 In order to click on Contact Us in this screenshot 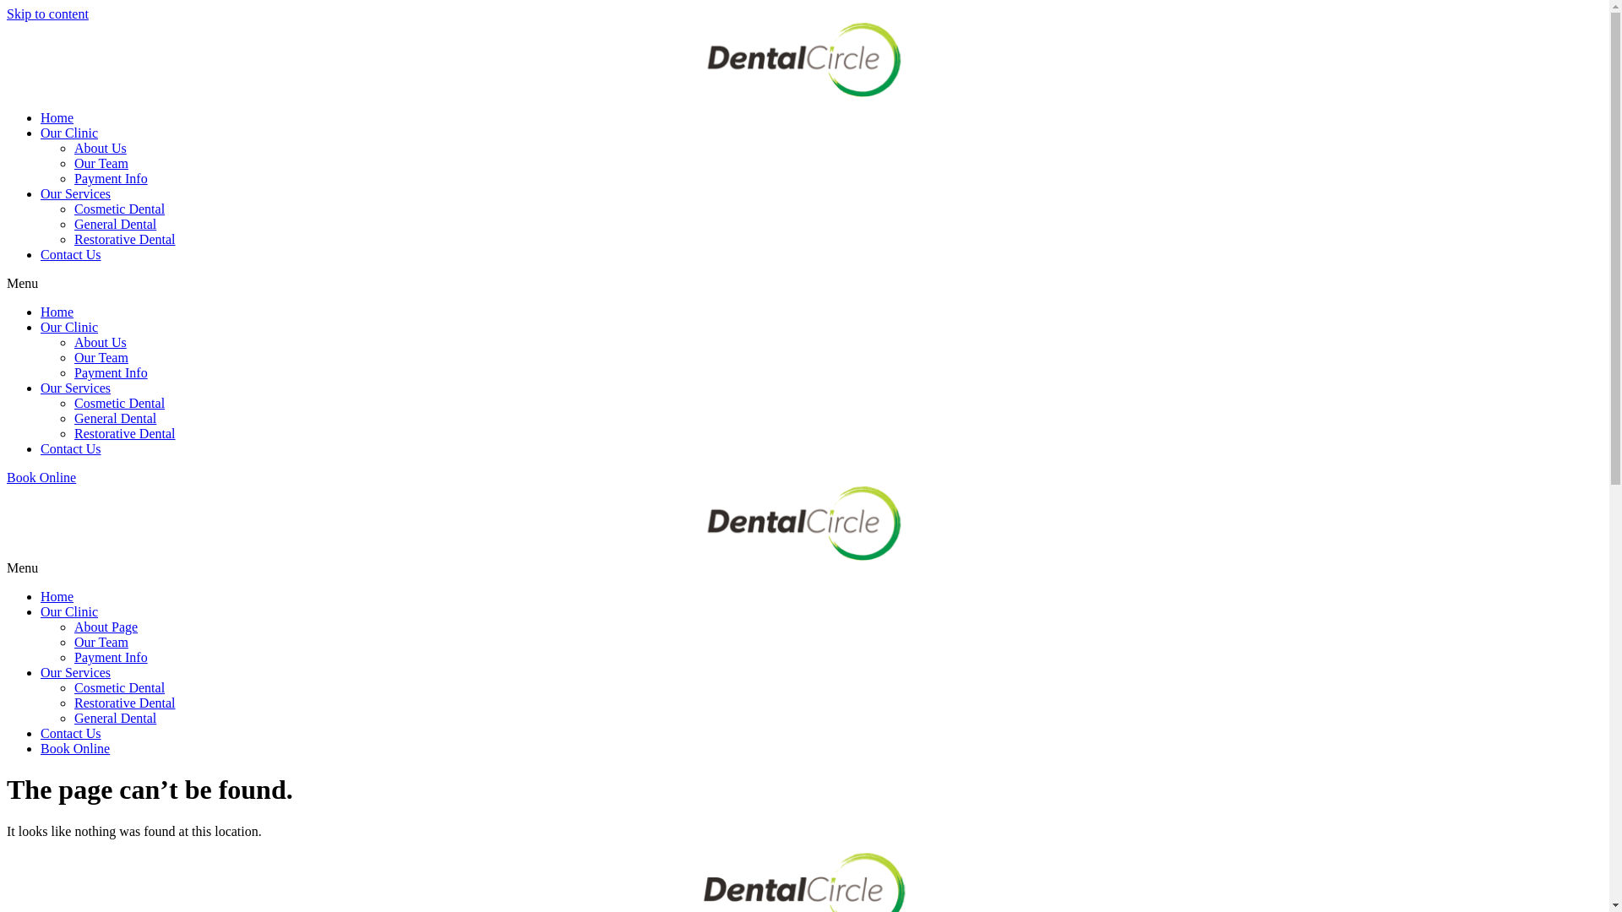, I will do `click(71, 733)`.